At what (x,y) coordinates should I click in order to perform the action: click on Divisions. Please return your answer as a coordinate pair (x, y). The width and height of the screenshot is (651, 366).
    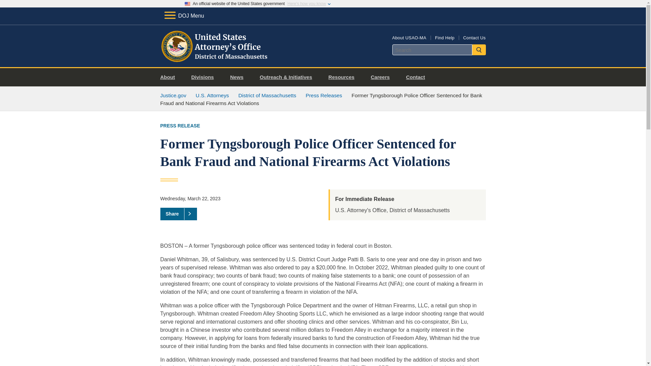
    Looking at the image, I should click on (205, 77).